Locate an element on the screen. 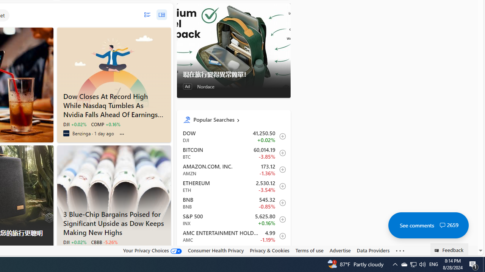 The height and width of the screenshot is (272, 485). CBBB -5.26% is located at coordinates (104, 242).